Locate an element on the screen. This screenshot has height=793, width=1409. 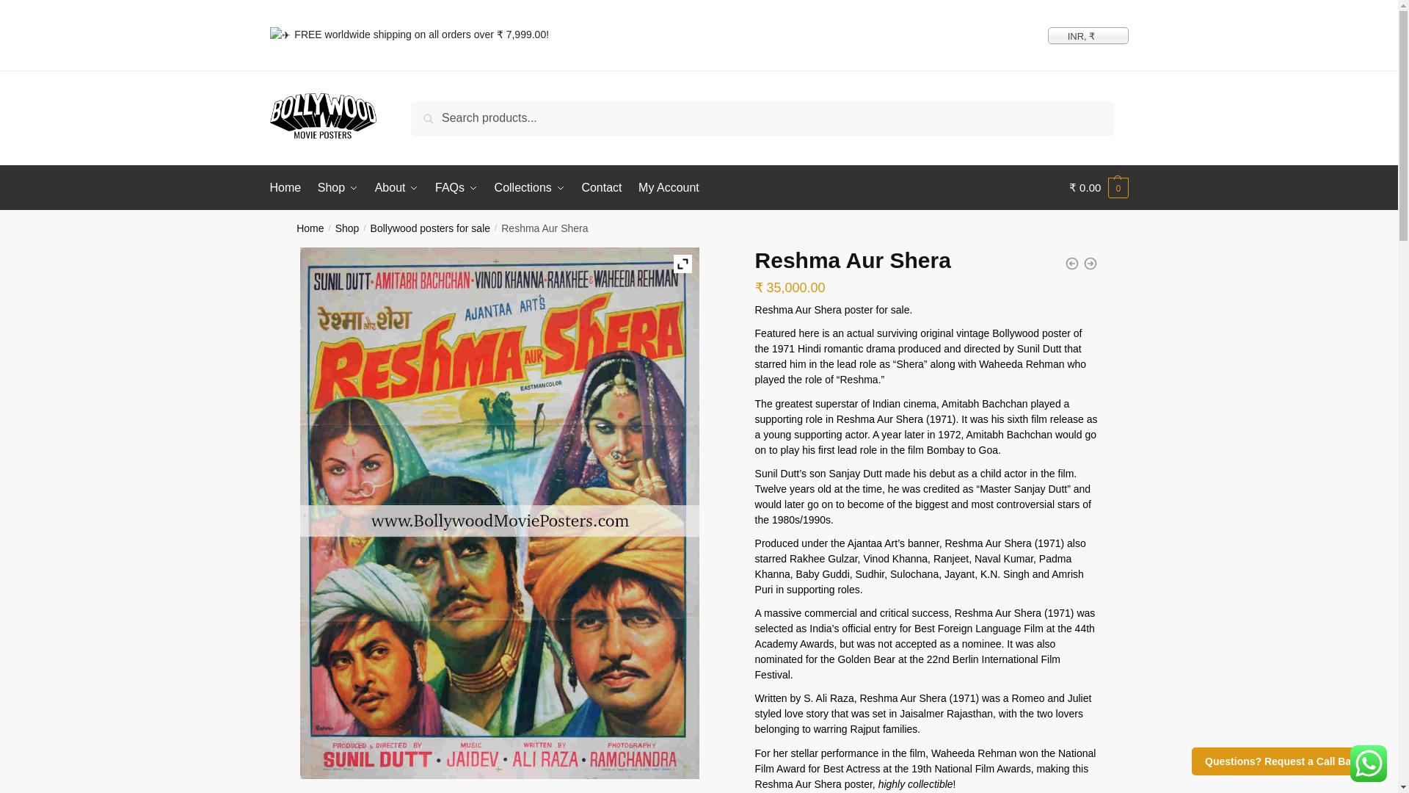
About is located at coordinates (396, 188).